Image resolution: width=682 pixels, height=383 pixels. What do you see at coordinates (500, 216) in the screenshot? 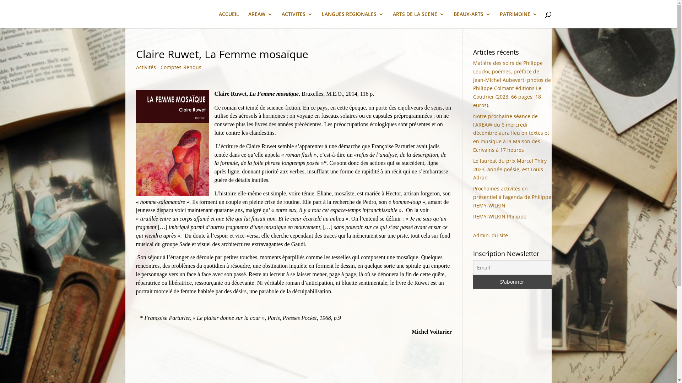
I see `REMY-WILKIN Philippe` at bounding box center [500, 216].